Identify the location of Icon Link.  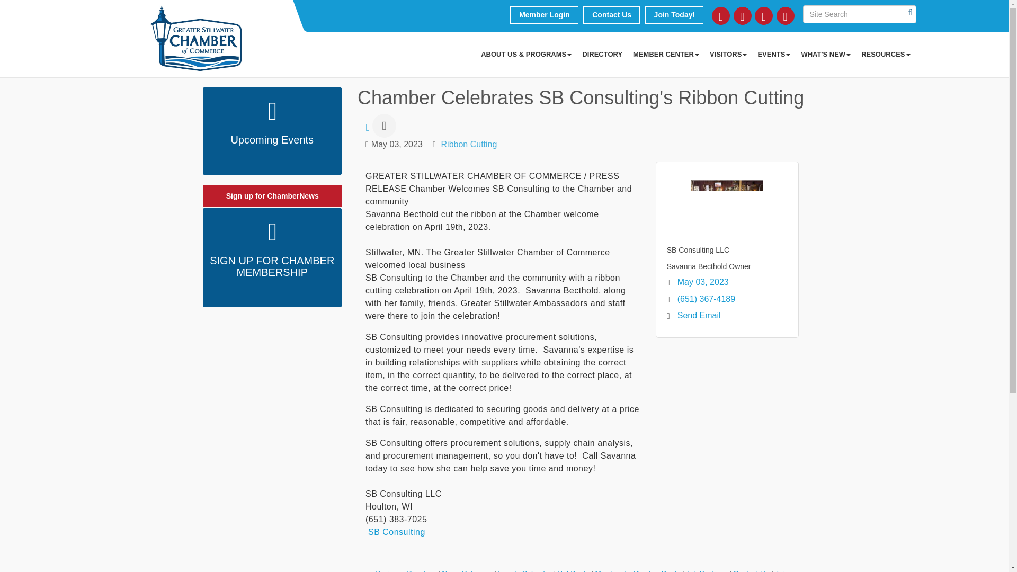
(721, 16).